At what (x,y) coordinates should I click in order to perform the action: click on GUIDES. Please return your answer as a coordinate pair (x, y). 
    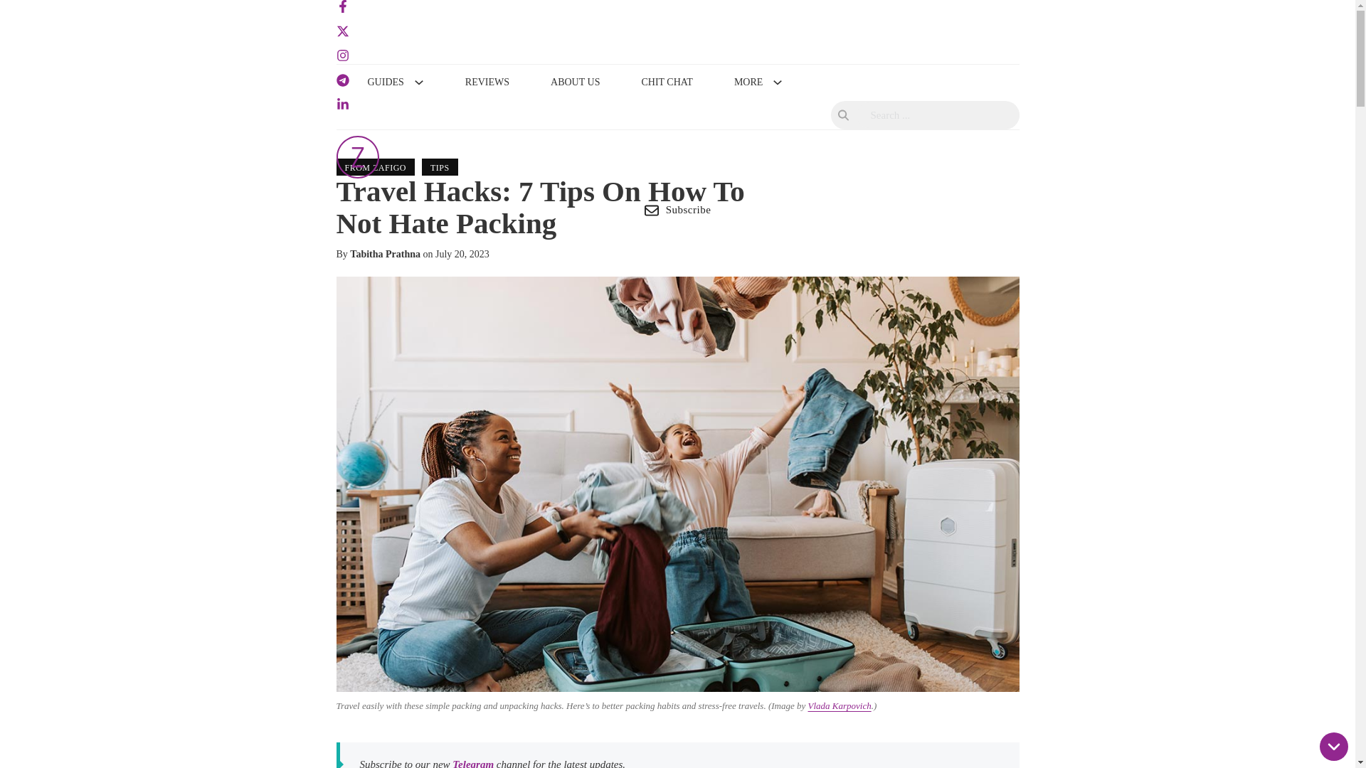
    Looking at the image, I should click on (385, 82).